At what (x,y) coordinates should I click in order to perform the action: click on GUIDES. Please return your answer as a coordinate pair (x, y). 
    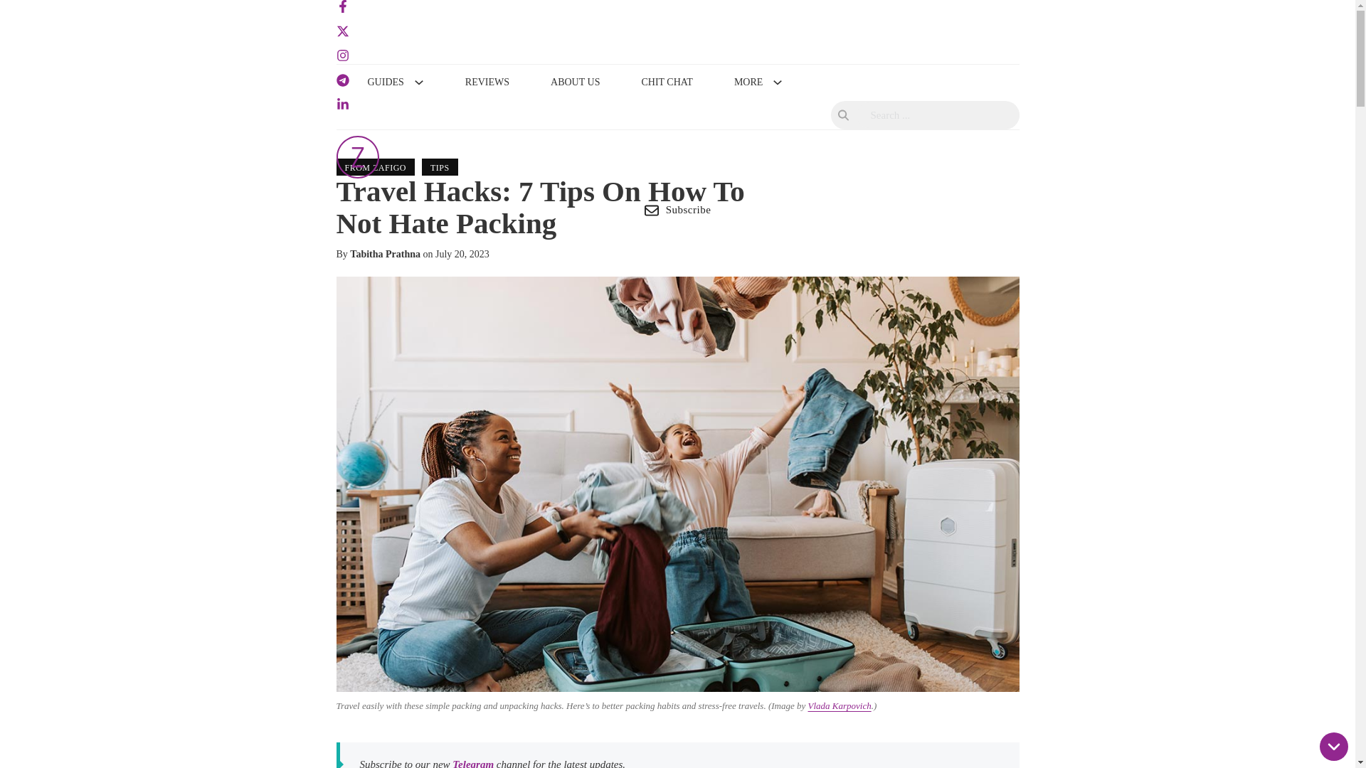
    Looking at the image, I should click on (385, 82).